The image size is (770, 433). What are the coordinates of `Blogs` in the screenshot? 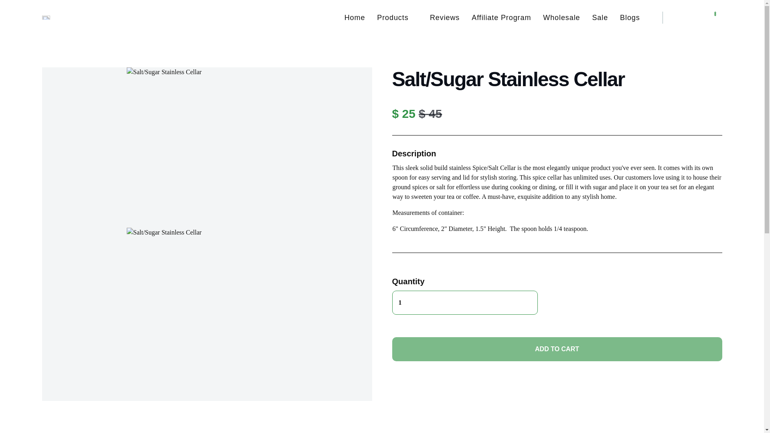 It's located at (630, 18).